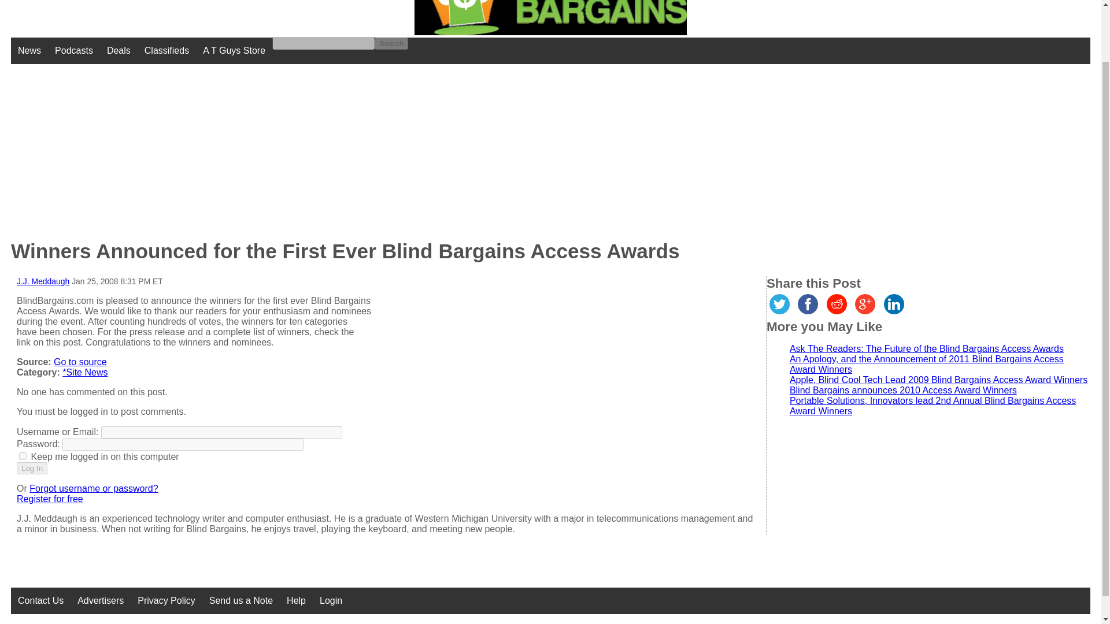 The image size is (1110, 624). What do you see at coordinates (32, 468) in the screenshot?
I see `Log In` at bounding box center [32, 468].